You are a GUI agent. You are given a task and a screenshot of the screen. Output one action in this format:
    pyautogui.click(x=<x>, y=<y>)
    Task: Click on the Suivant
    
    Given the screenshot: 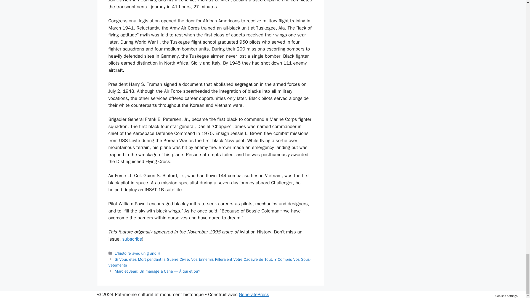 What is the action you would take?
    pyautogui.click(x=157, y=271)
    